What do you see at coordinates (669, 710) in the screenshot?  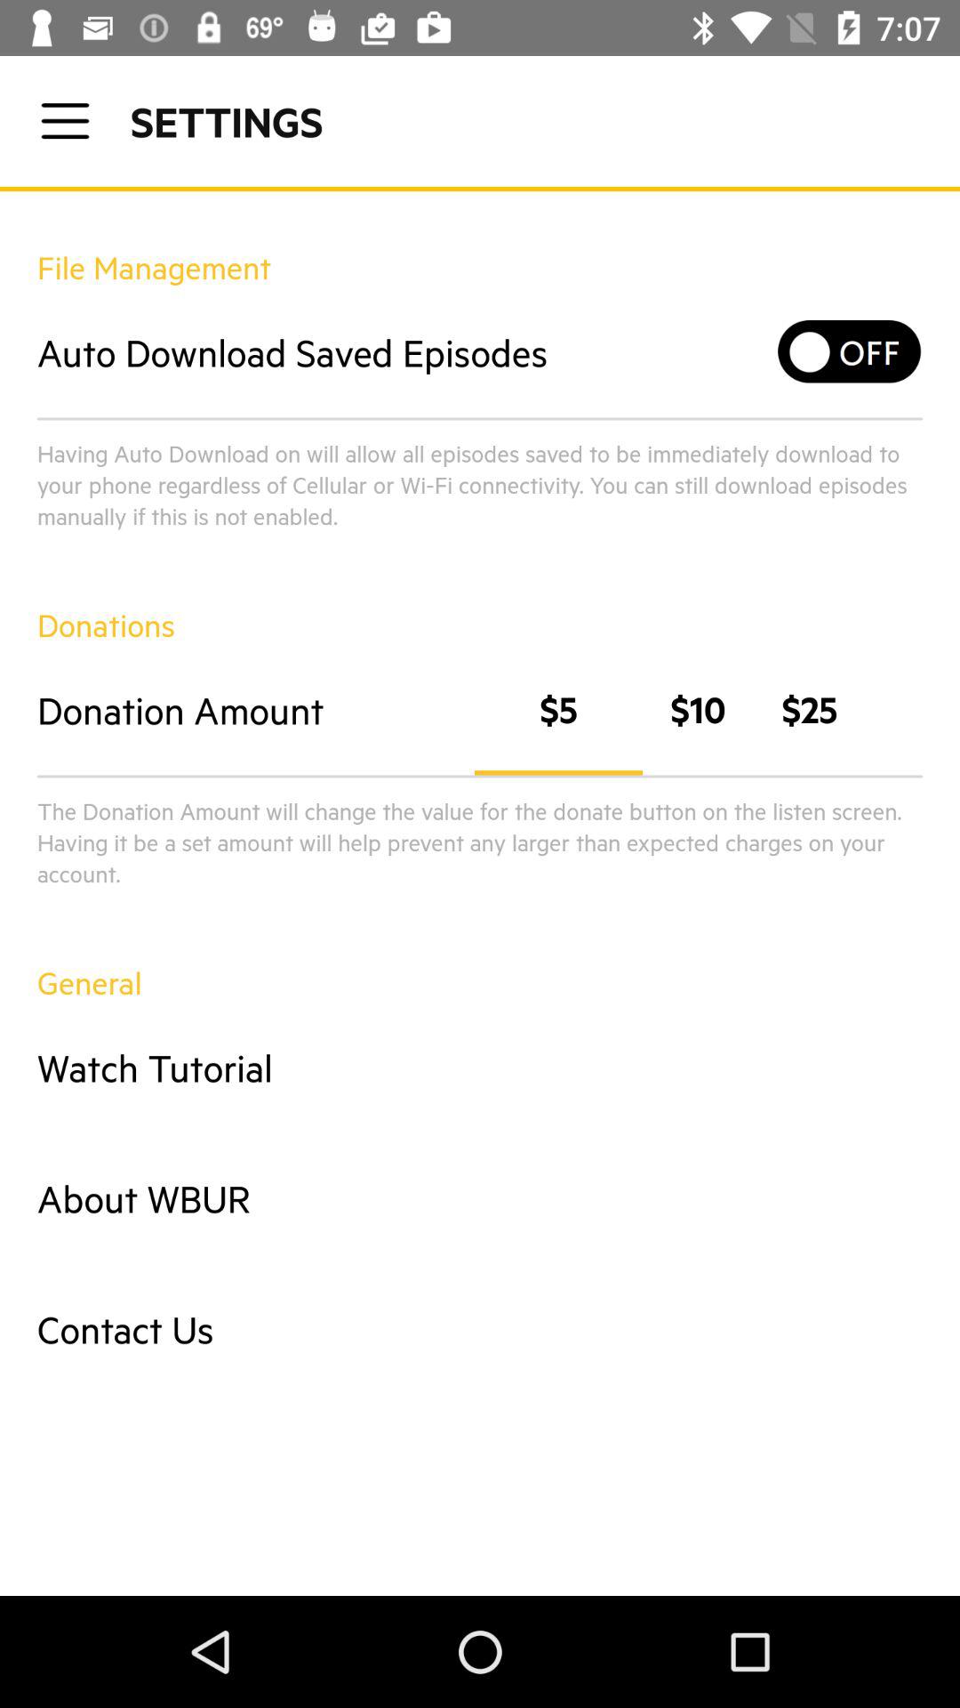 I see `select the option on right to the text donation amount on the web page` at bounding box center [669, 710].